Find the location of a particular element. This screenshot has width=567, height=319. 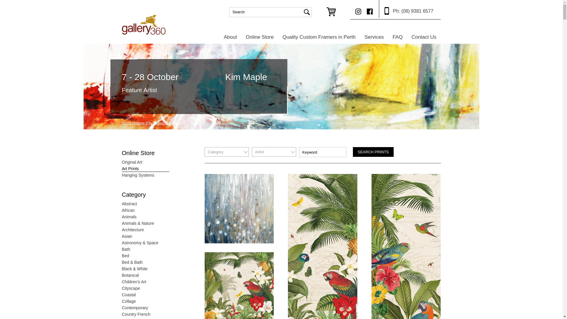

SEARCH PRINTS is located at coordinates (373, 152).